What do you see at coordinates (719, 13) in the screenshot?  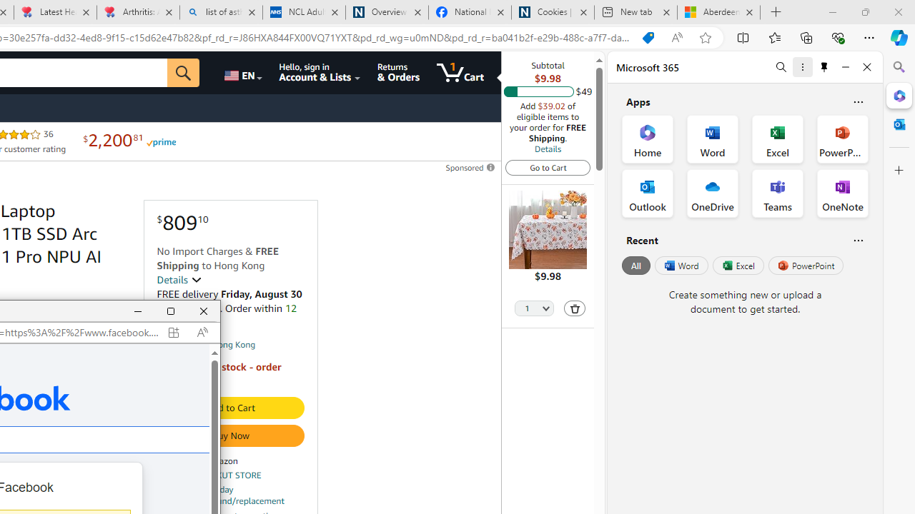 I see `Aberdeen, Hong Kong SAR hourly forecast | Microsoft Weather` at bounding box center [719, 13].